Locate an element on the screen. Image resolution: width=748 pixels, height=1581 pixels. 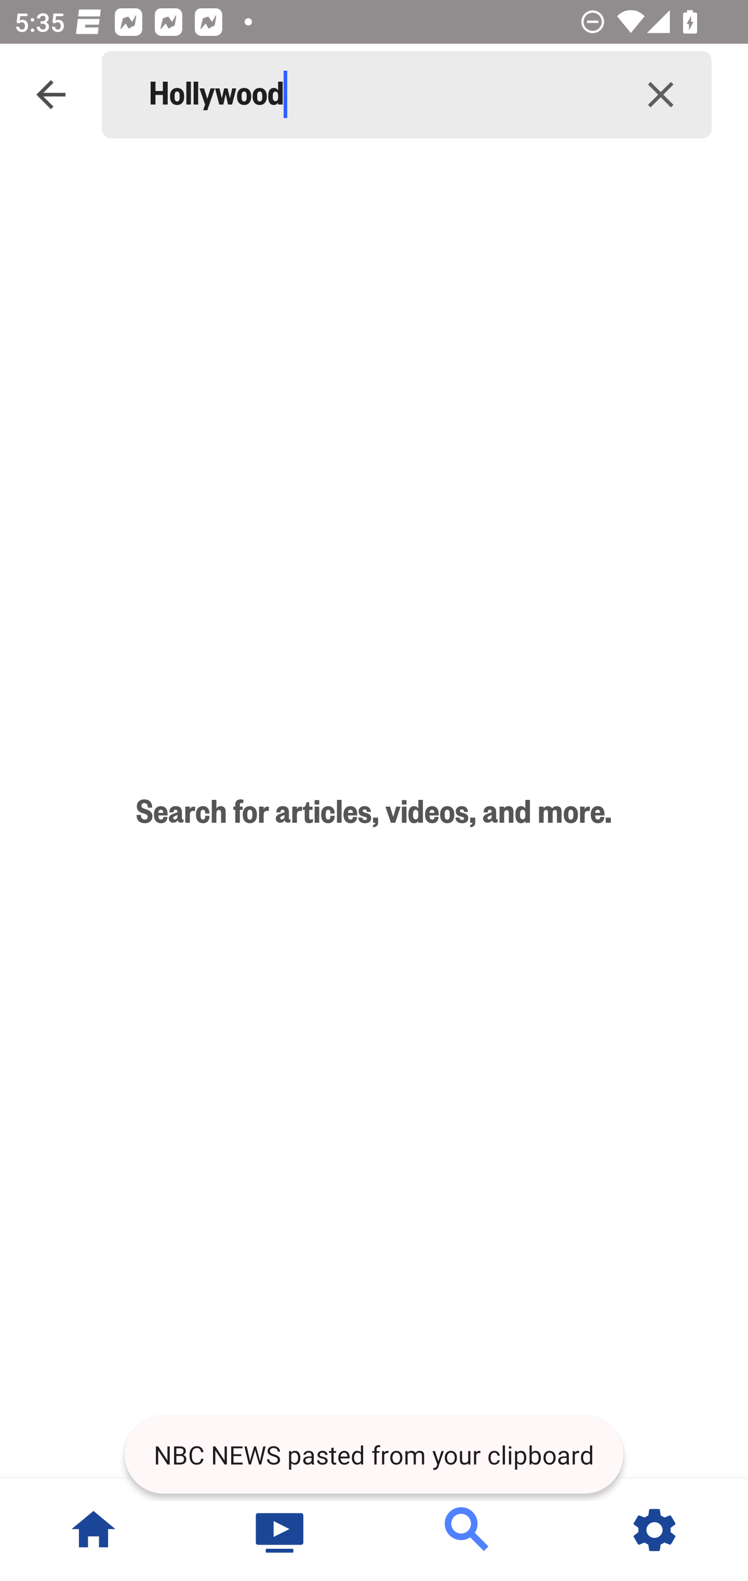
Settings is located at coordinates (654, 1530).